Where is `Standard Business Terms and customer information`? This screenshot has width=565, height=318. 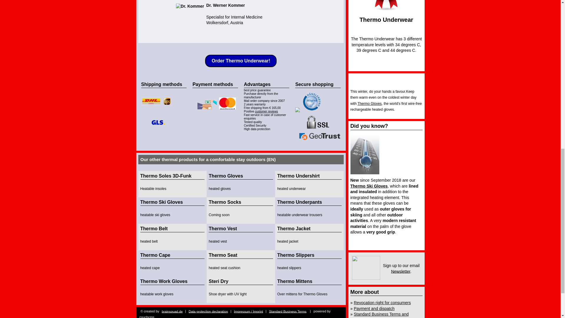 Standard Business Terms and customer information is located at coordinates (379, 315).